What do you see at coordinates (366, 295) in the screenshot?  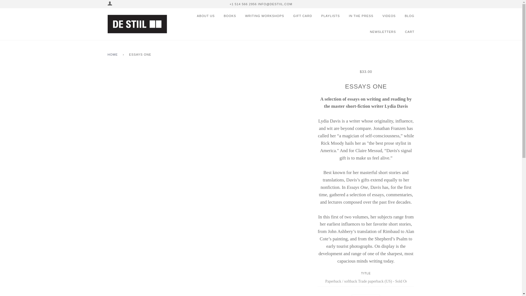 I see `1` at bounding box center [366, 295].